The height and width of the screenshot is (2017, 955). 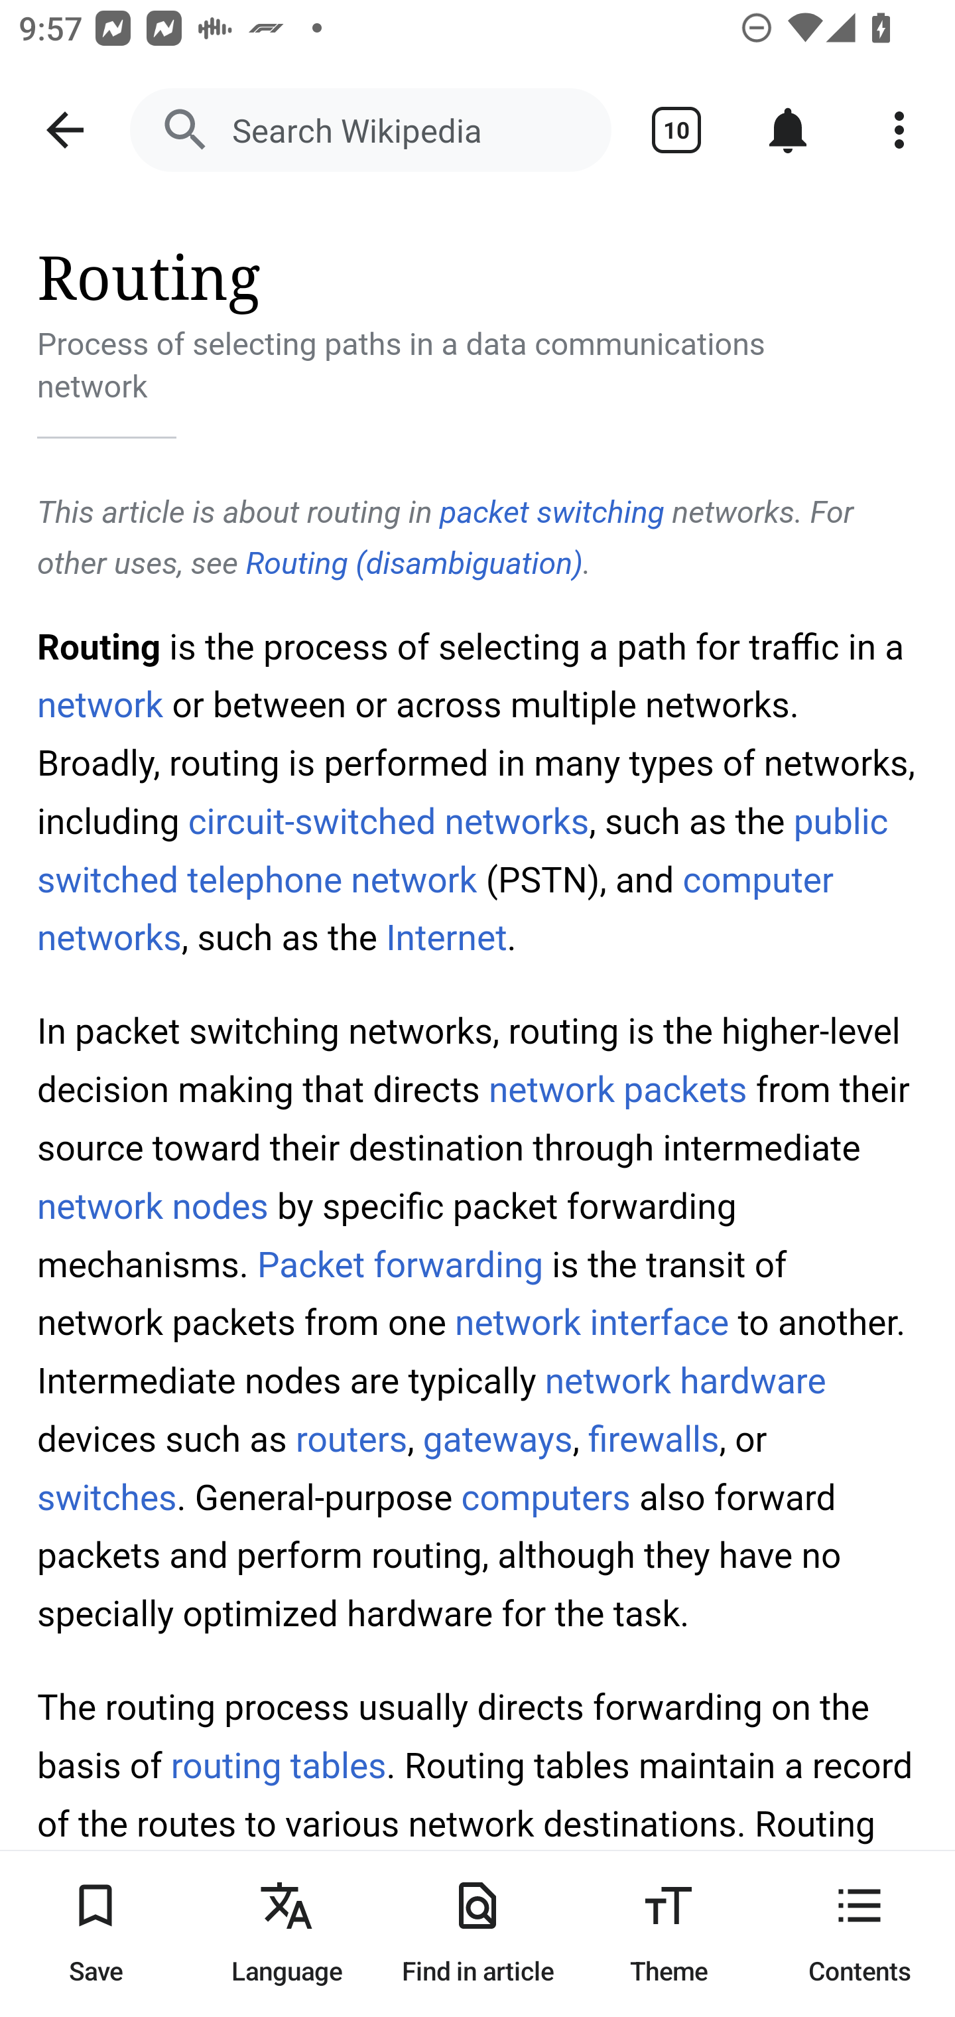 I want to click on firewalls, so click(x=653, y=1438).